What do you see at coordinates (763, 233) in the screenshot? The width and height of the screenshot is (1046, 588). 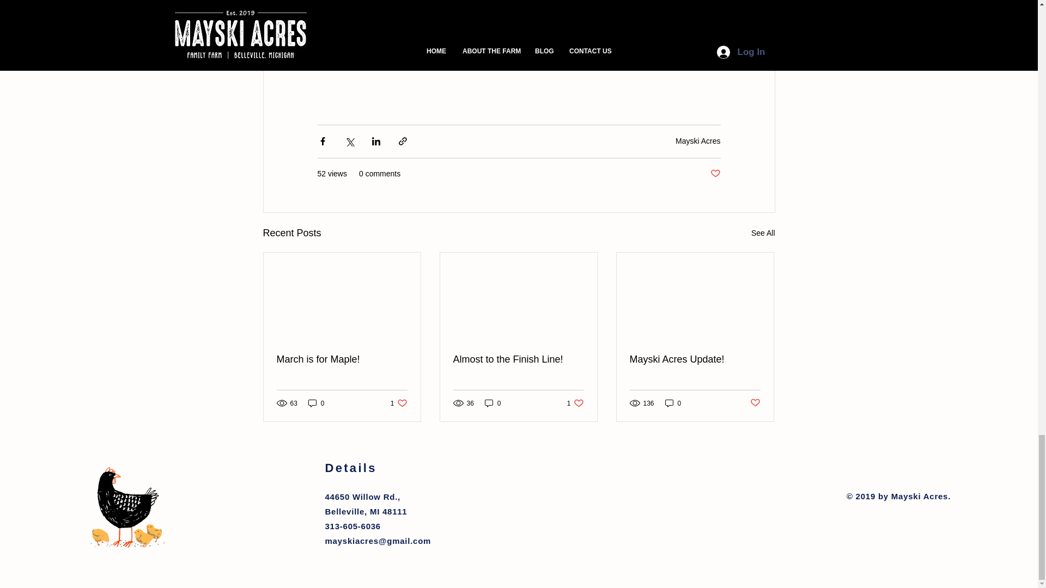 I see `See All` at bounding box center [763, 233].